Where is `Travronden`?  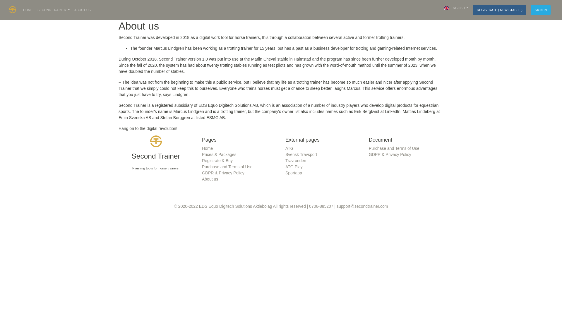 Travronden is located at coordinates (296, 161).